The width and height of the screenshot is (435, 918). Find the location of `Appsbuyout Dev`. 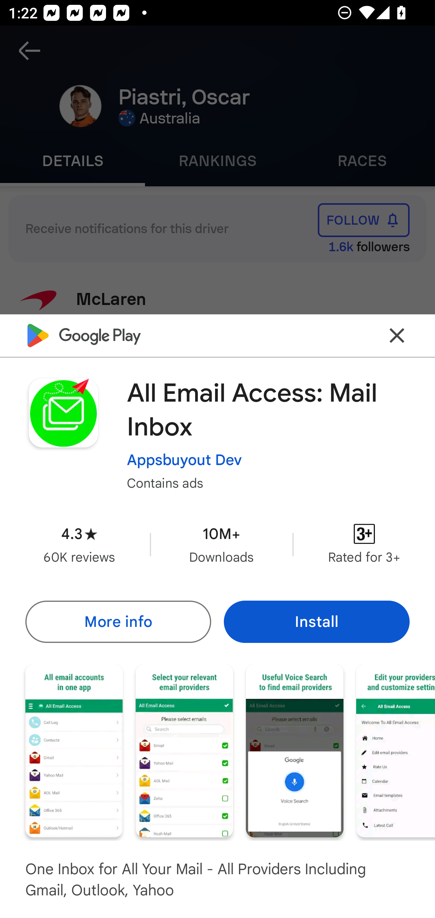

Appsbuyout Dev is located at coordinates (185, 459).